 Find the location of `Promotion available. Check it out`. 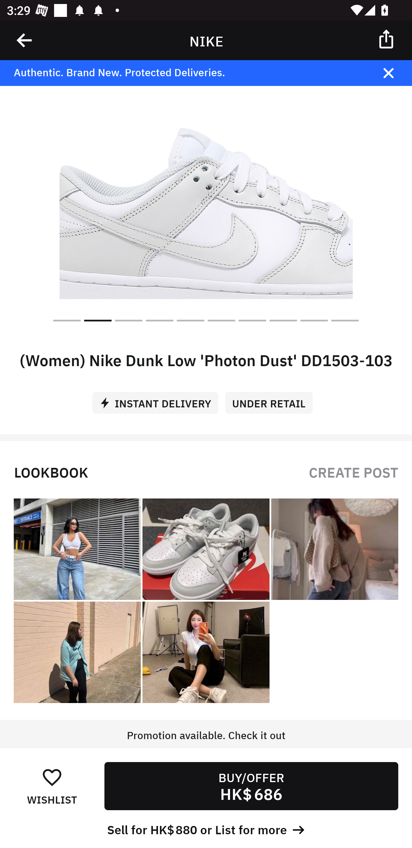

Promotion available. Check it out is located at coordinates (206, 745).